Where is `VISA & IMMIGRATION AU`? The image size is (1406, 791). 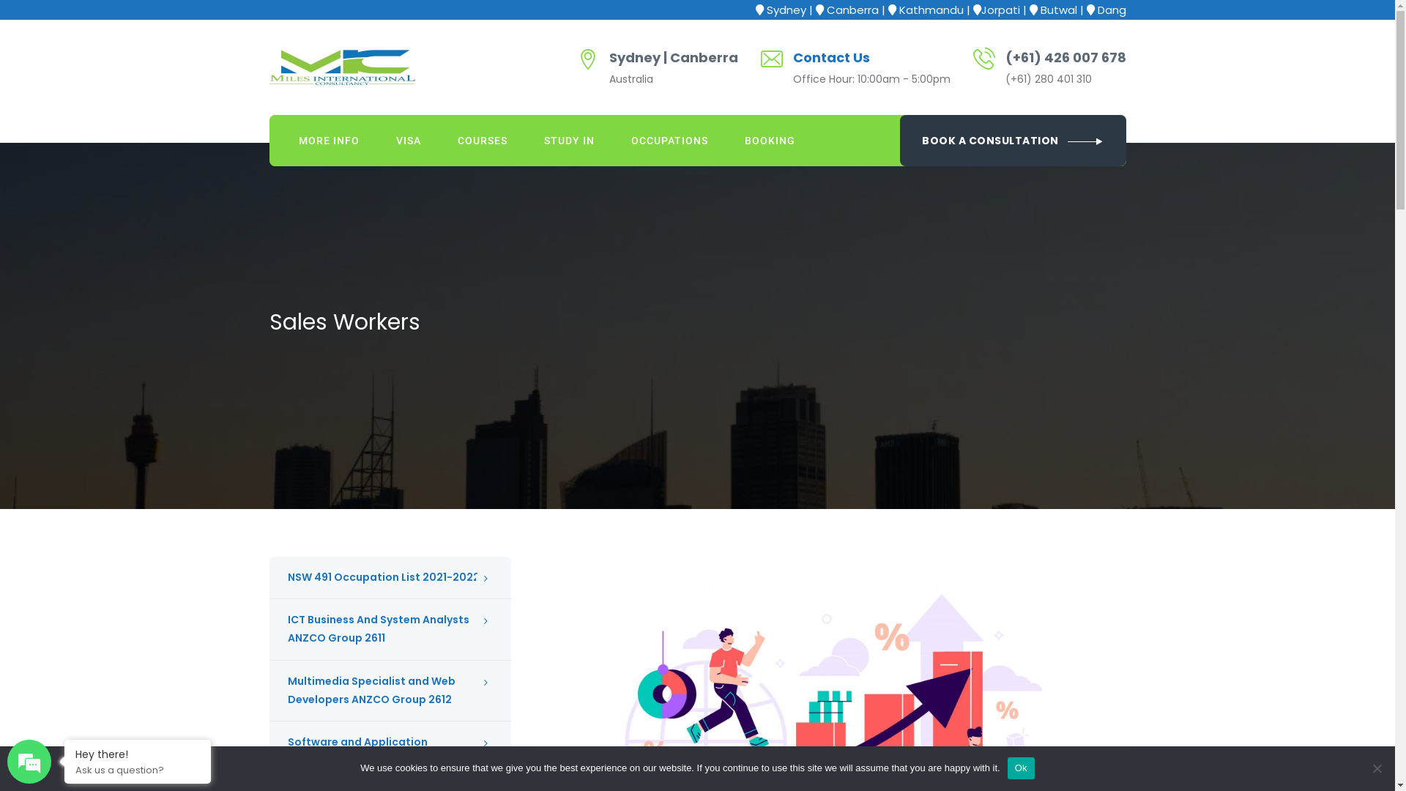
VISA & IMMIGRATION AU is located at coordinates (343, 67).